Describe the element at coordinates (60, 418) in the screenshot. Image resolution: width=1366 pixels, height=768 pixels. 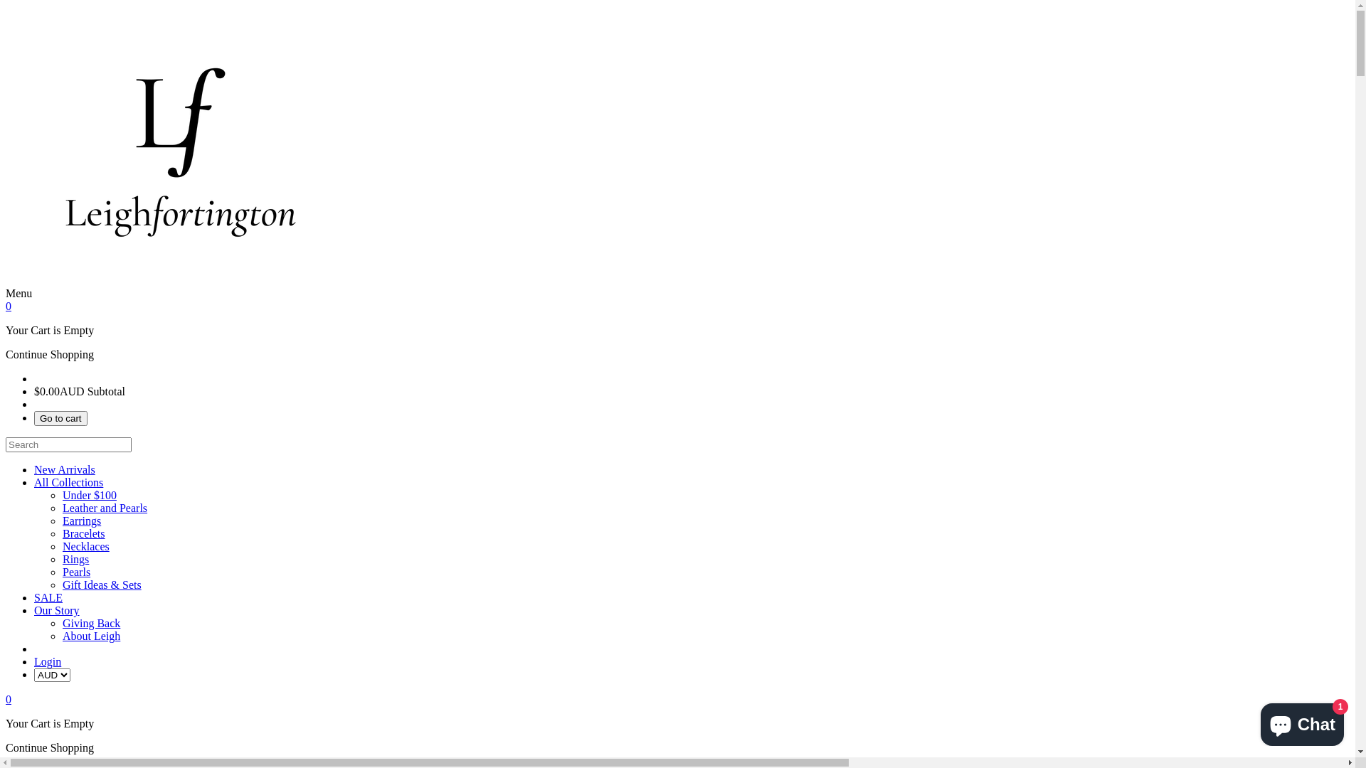
I see `Go to cart` at that location.